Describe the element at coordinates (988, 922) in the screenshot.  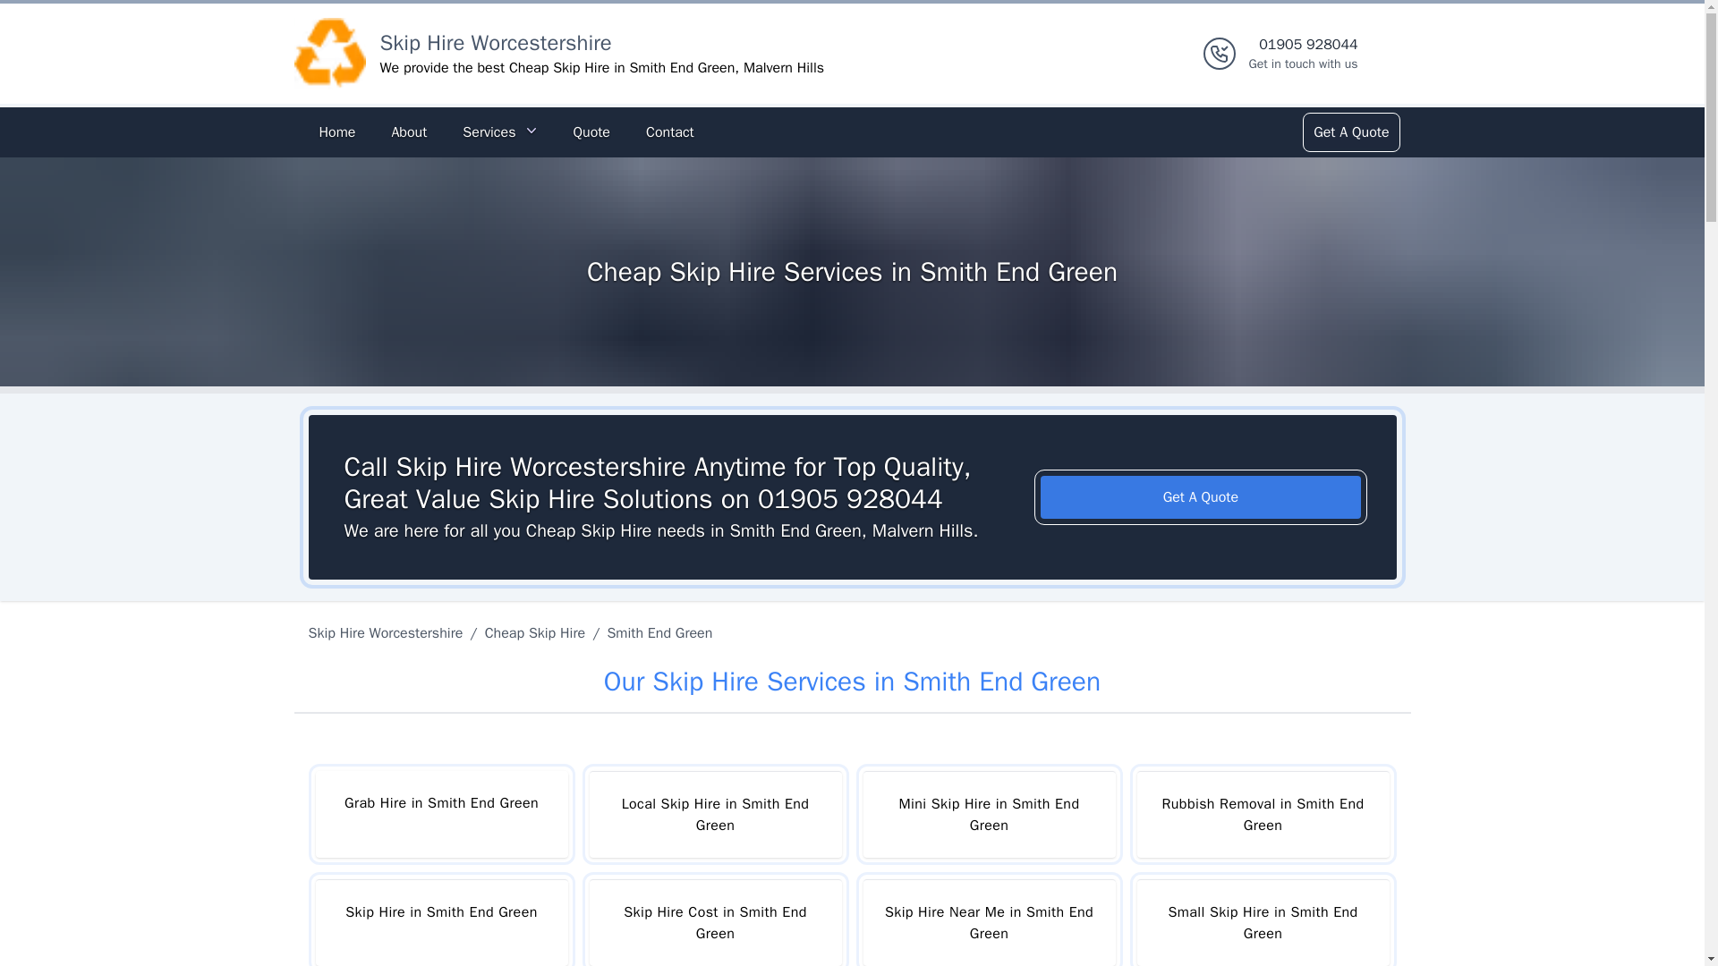
I see `Skip Hire Near Me in Smith End Green` at that location.